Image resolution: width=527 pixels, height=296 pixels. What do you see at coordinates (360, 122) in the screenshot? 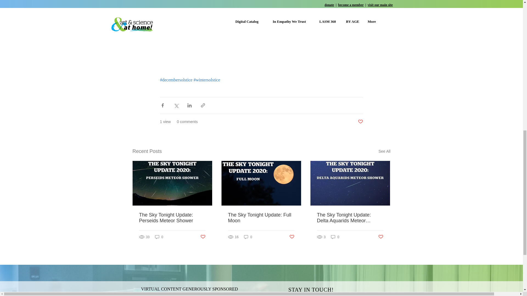
I see `Post not marked as liked` at bounding box center [360, 122].